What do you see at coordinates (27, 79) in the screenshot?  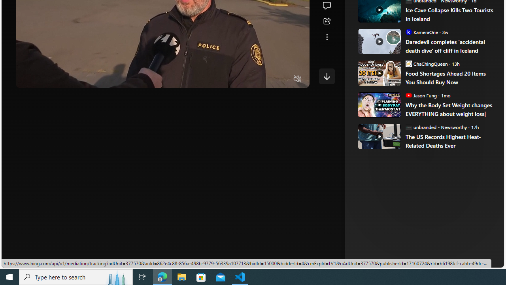 I see `Pause` at bounding box center [27, 79].